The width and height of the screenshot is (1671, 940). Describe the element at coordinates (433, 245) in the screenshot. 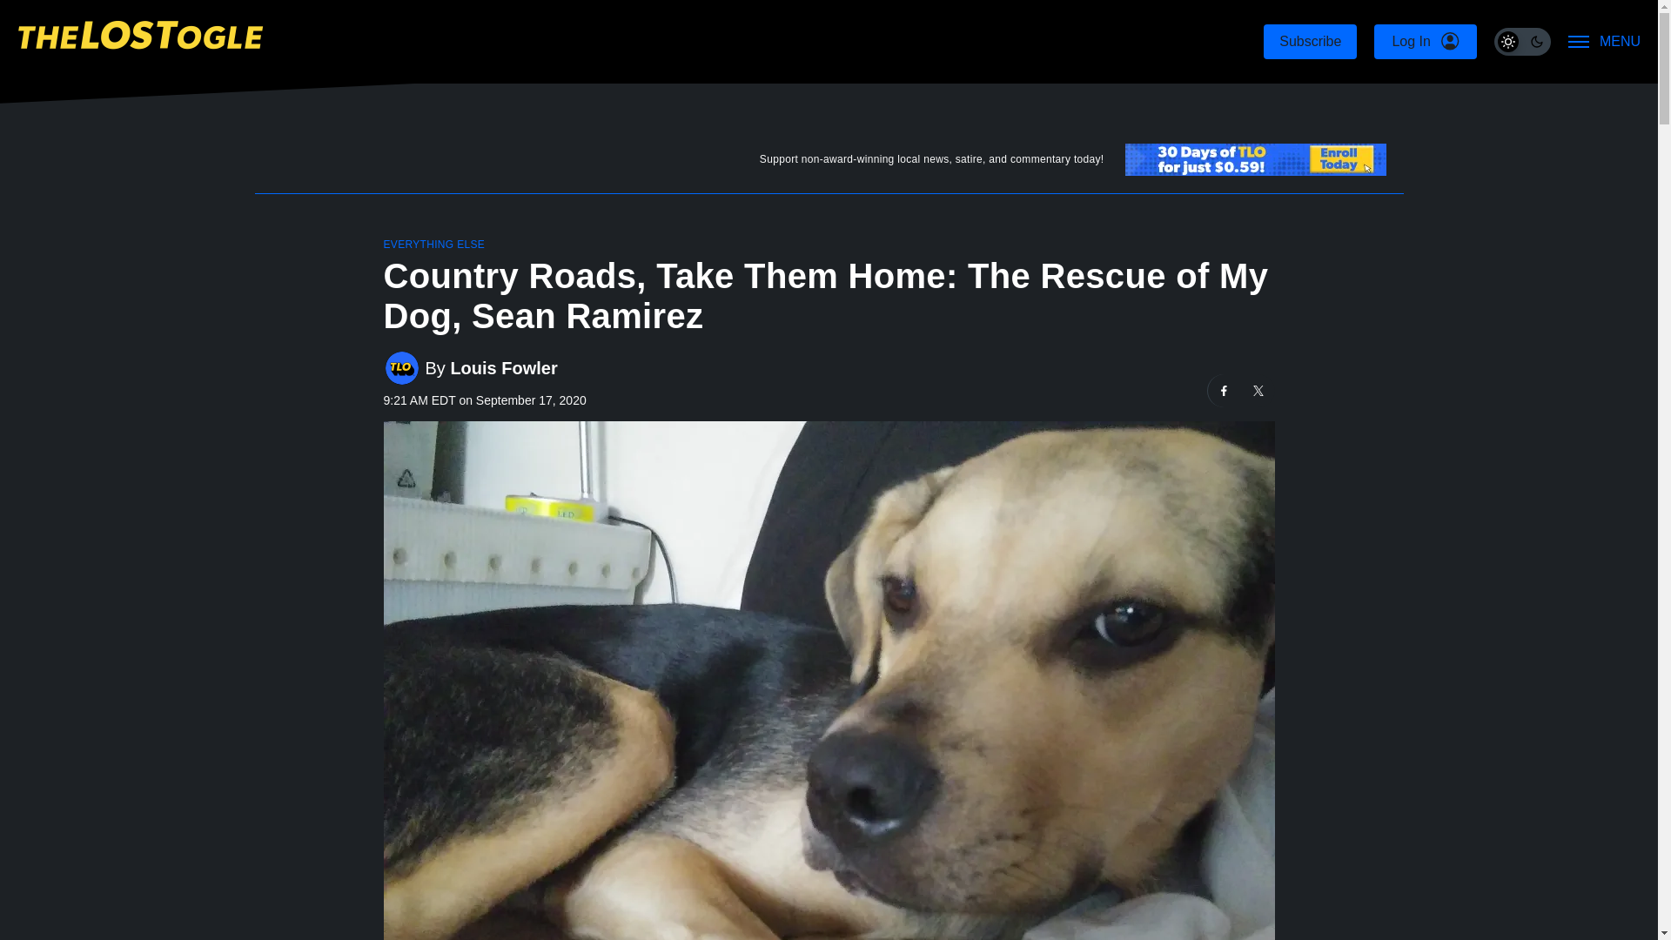

I see `EVERYTHING ELSE` at that location.